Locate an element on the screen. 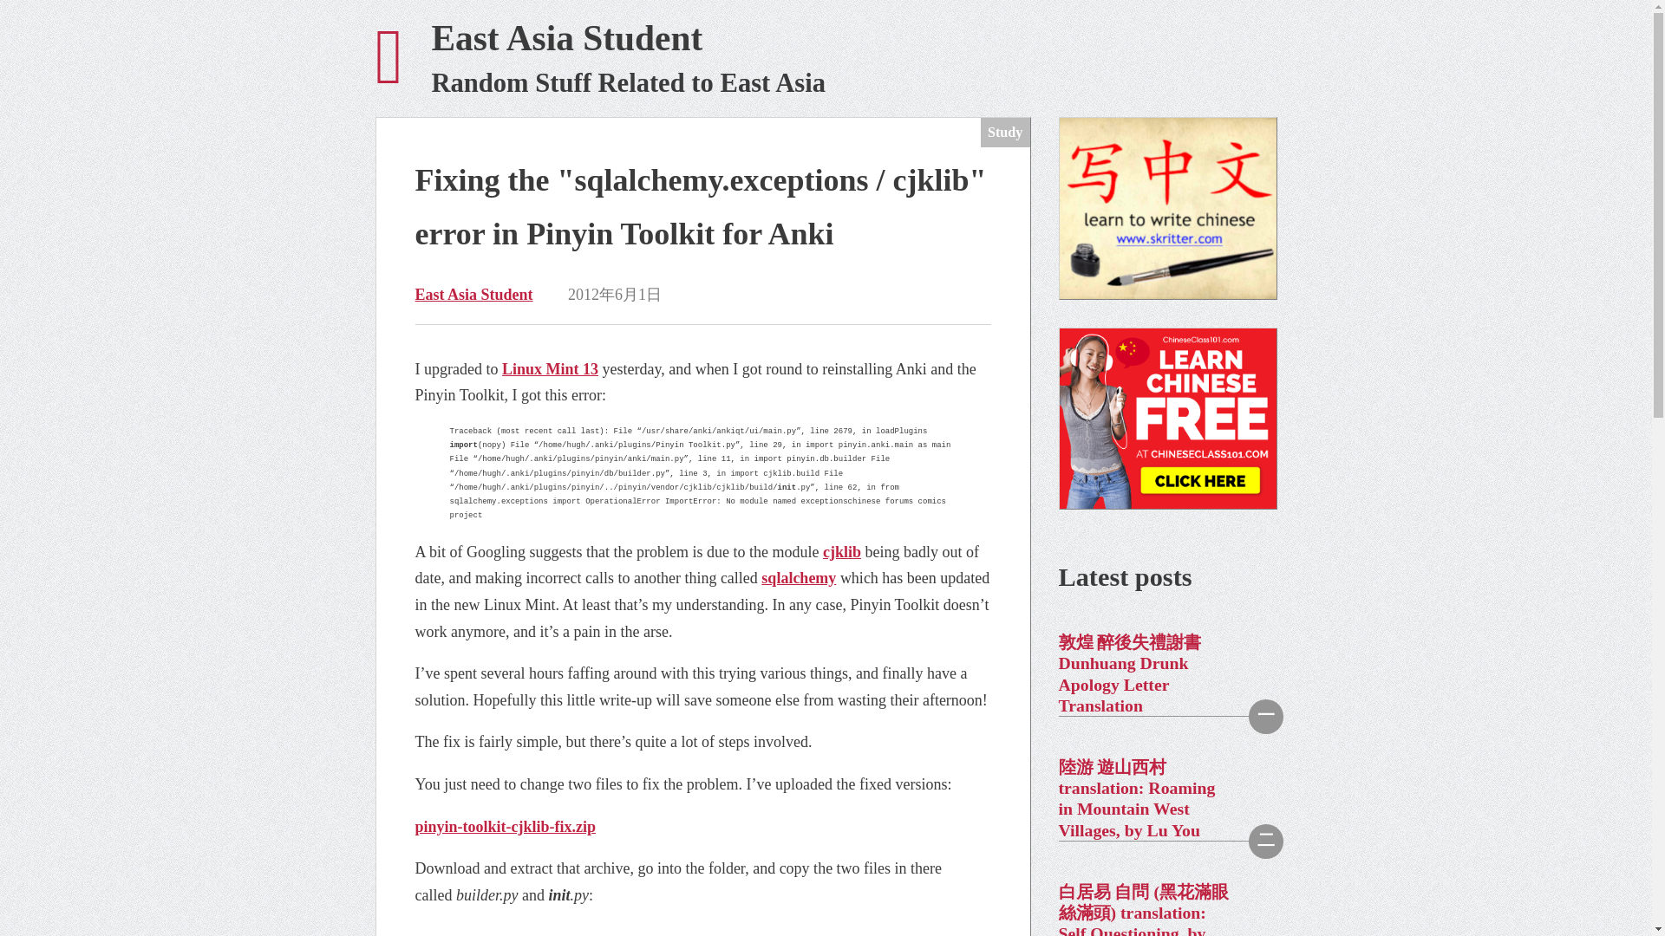 This screenshot has width=1665, height=936. sqlalchemy is located at coordinates (798, 577).